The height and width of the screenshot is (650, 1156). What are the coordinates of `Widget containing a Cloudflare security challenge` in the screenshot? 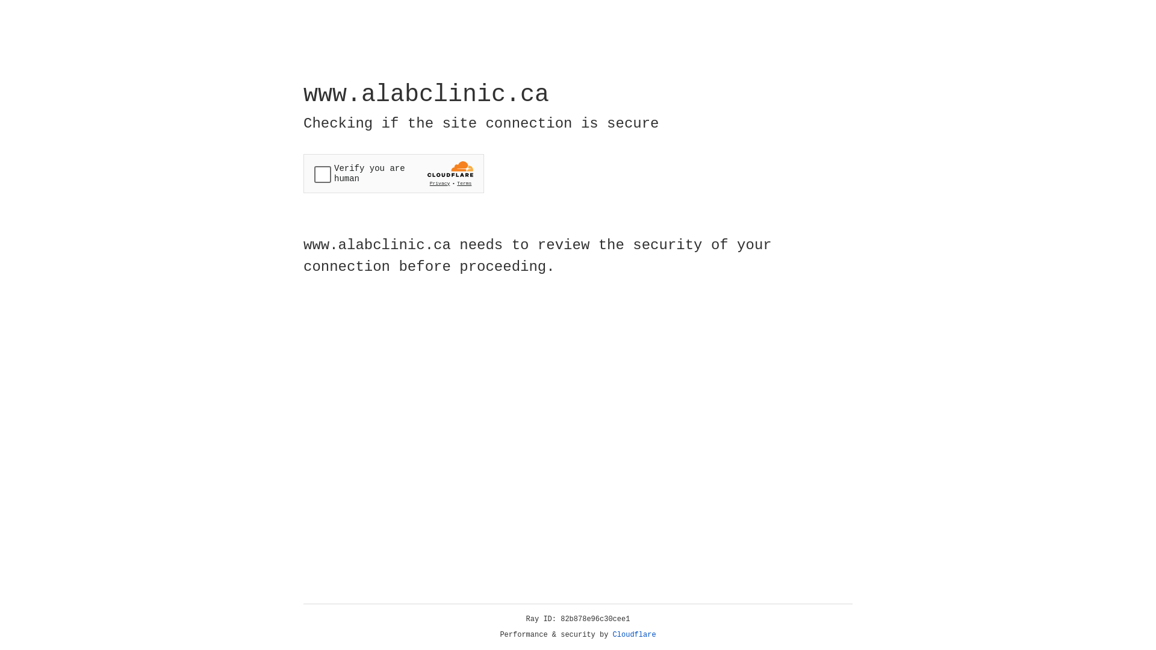 It's located at (394, 173).